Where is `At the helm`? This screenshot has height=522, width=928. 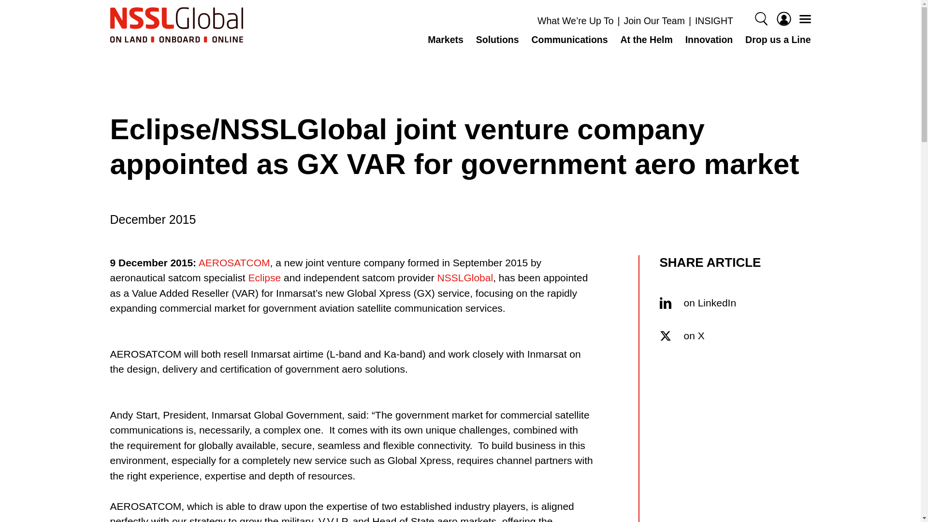 At the helm is located at coordinates (646, 40).